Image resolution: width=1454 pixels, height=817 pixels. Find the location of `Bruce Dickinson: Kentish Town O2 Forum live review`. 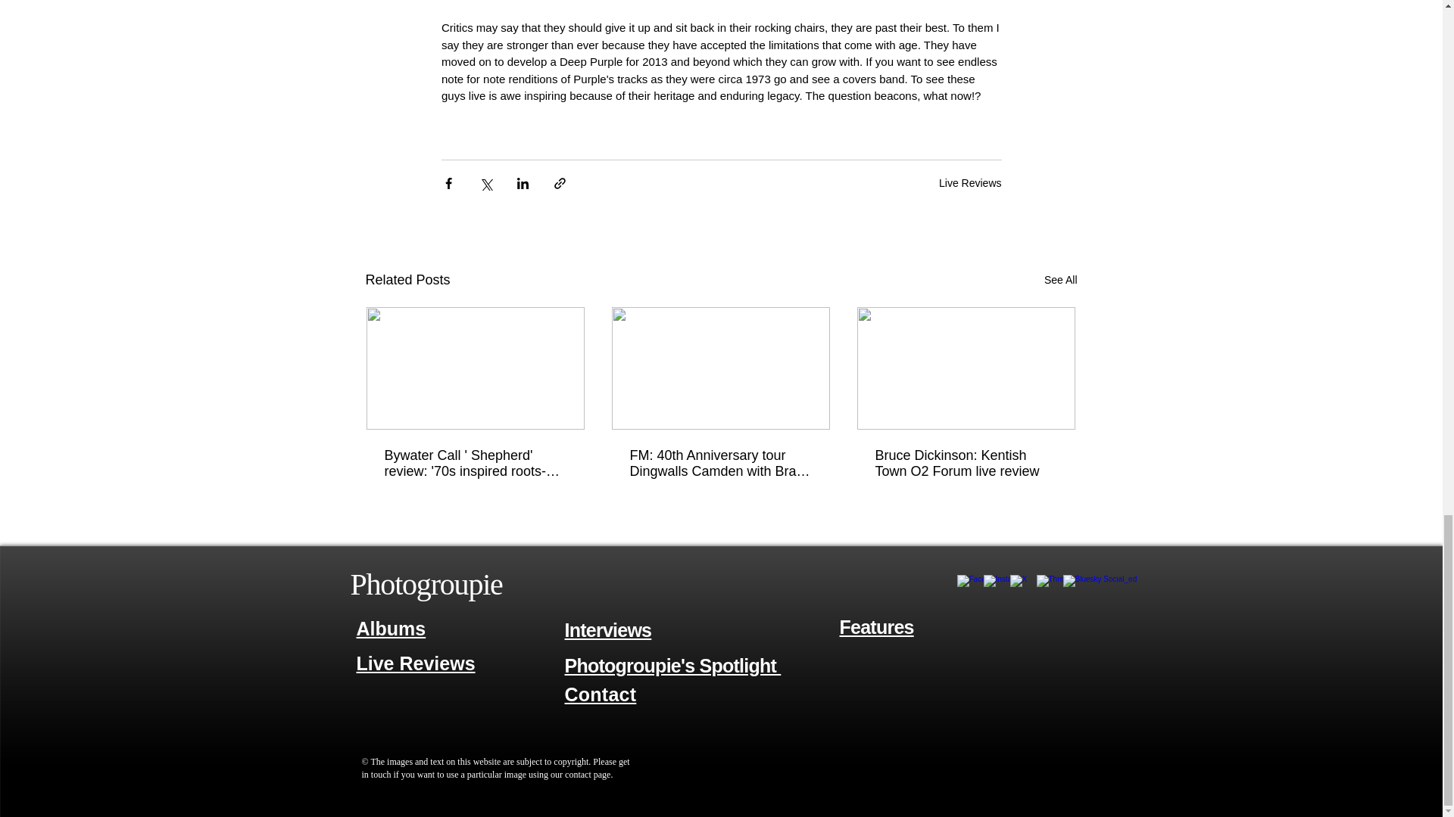

Bruce Dickinson: Kentish Town O2 Forum live review is located at coordinates (966, 463).